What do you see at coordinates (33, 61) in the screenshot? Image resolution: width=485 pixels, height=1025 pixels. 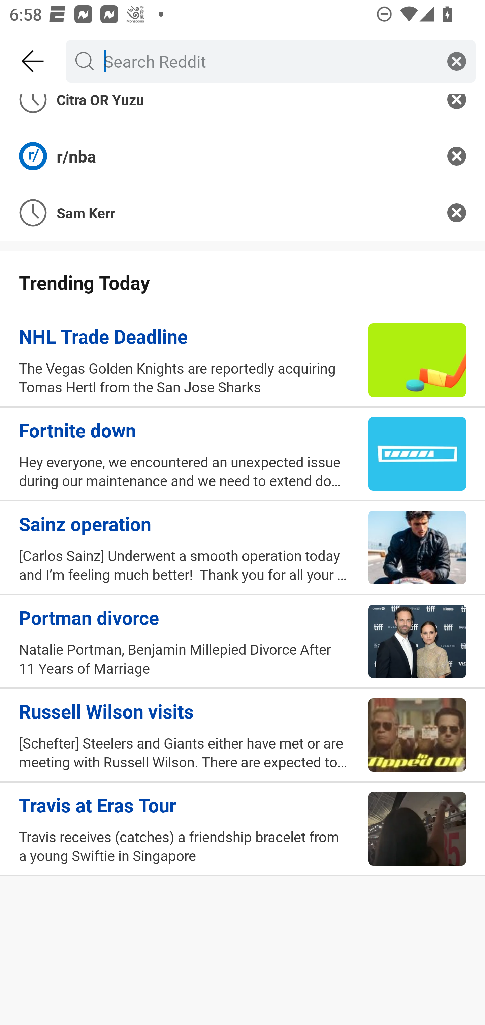 I see `Back` at bounding box center [33, 61].